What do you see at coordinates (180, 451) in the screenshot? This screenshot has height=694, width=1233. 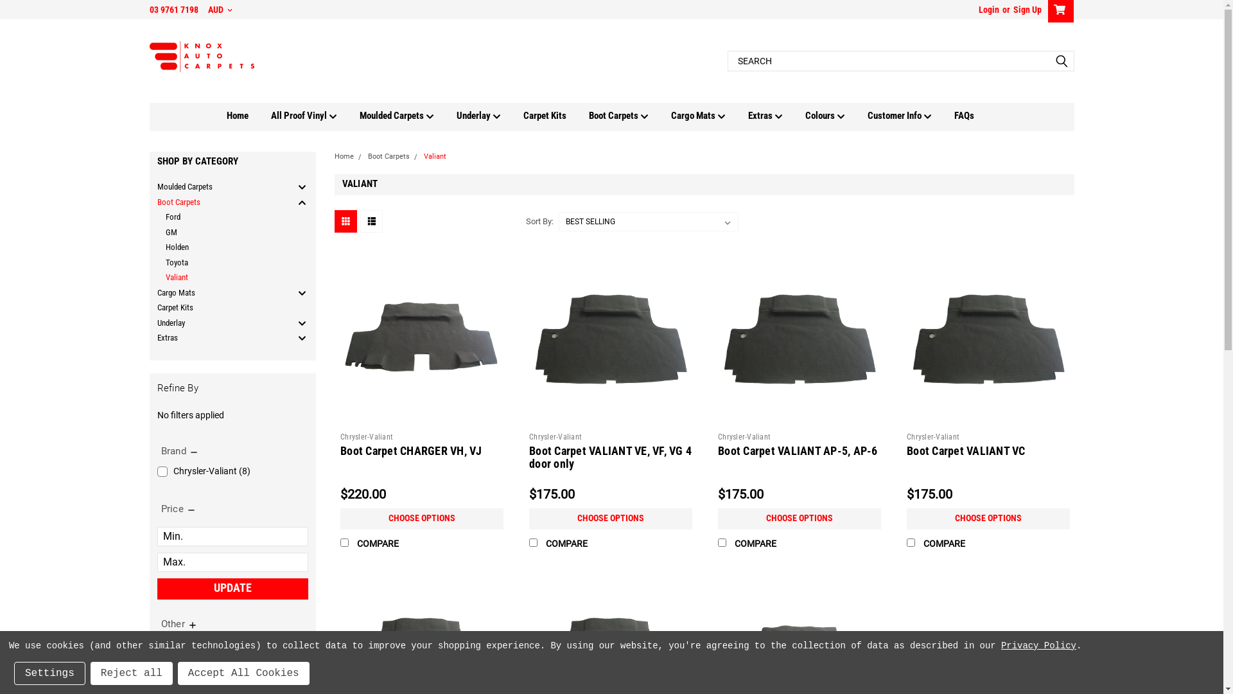 I see `Brand` at bounding box center [180, 451].